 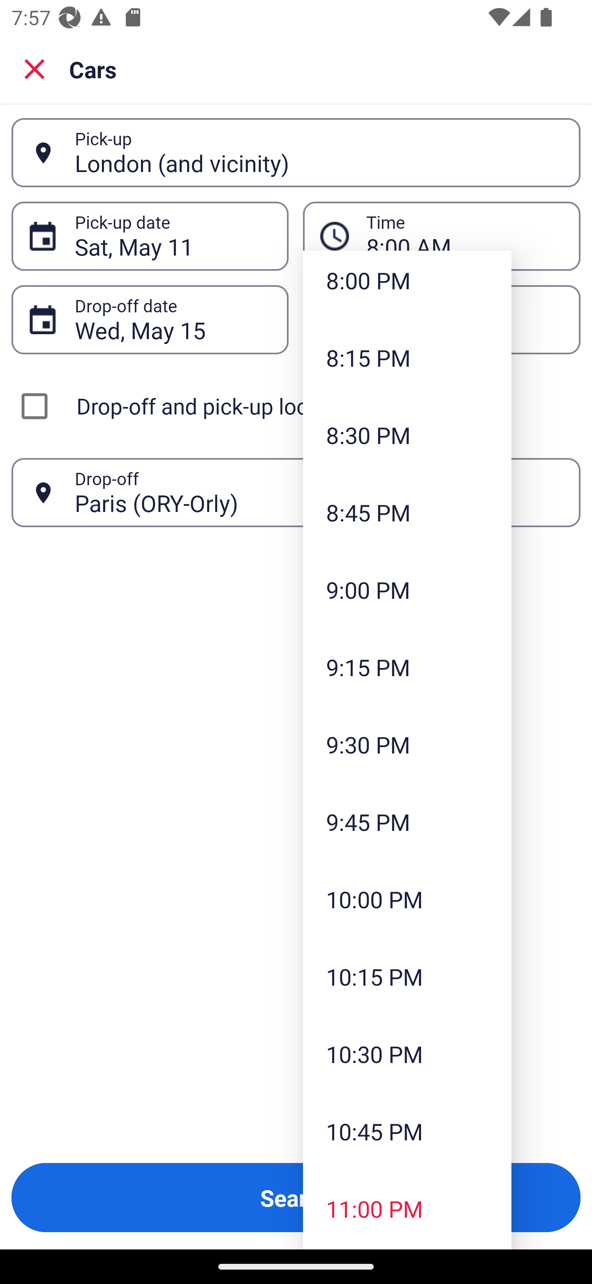 What do you see at coordinates (407, 1131) in the screenshot?
I see `10:45 PM` at bounding box center [407, 1131].